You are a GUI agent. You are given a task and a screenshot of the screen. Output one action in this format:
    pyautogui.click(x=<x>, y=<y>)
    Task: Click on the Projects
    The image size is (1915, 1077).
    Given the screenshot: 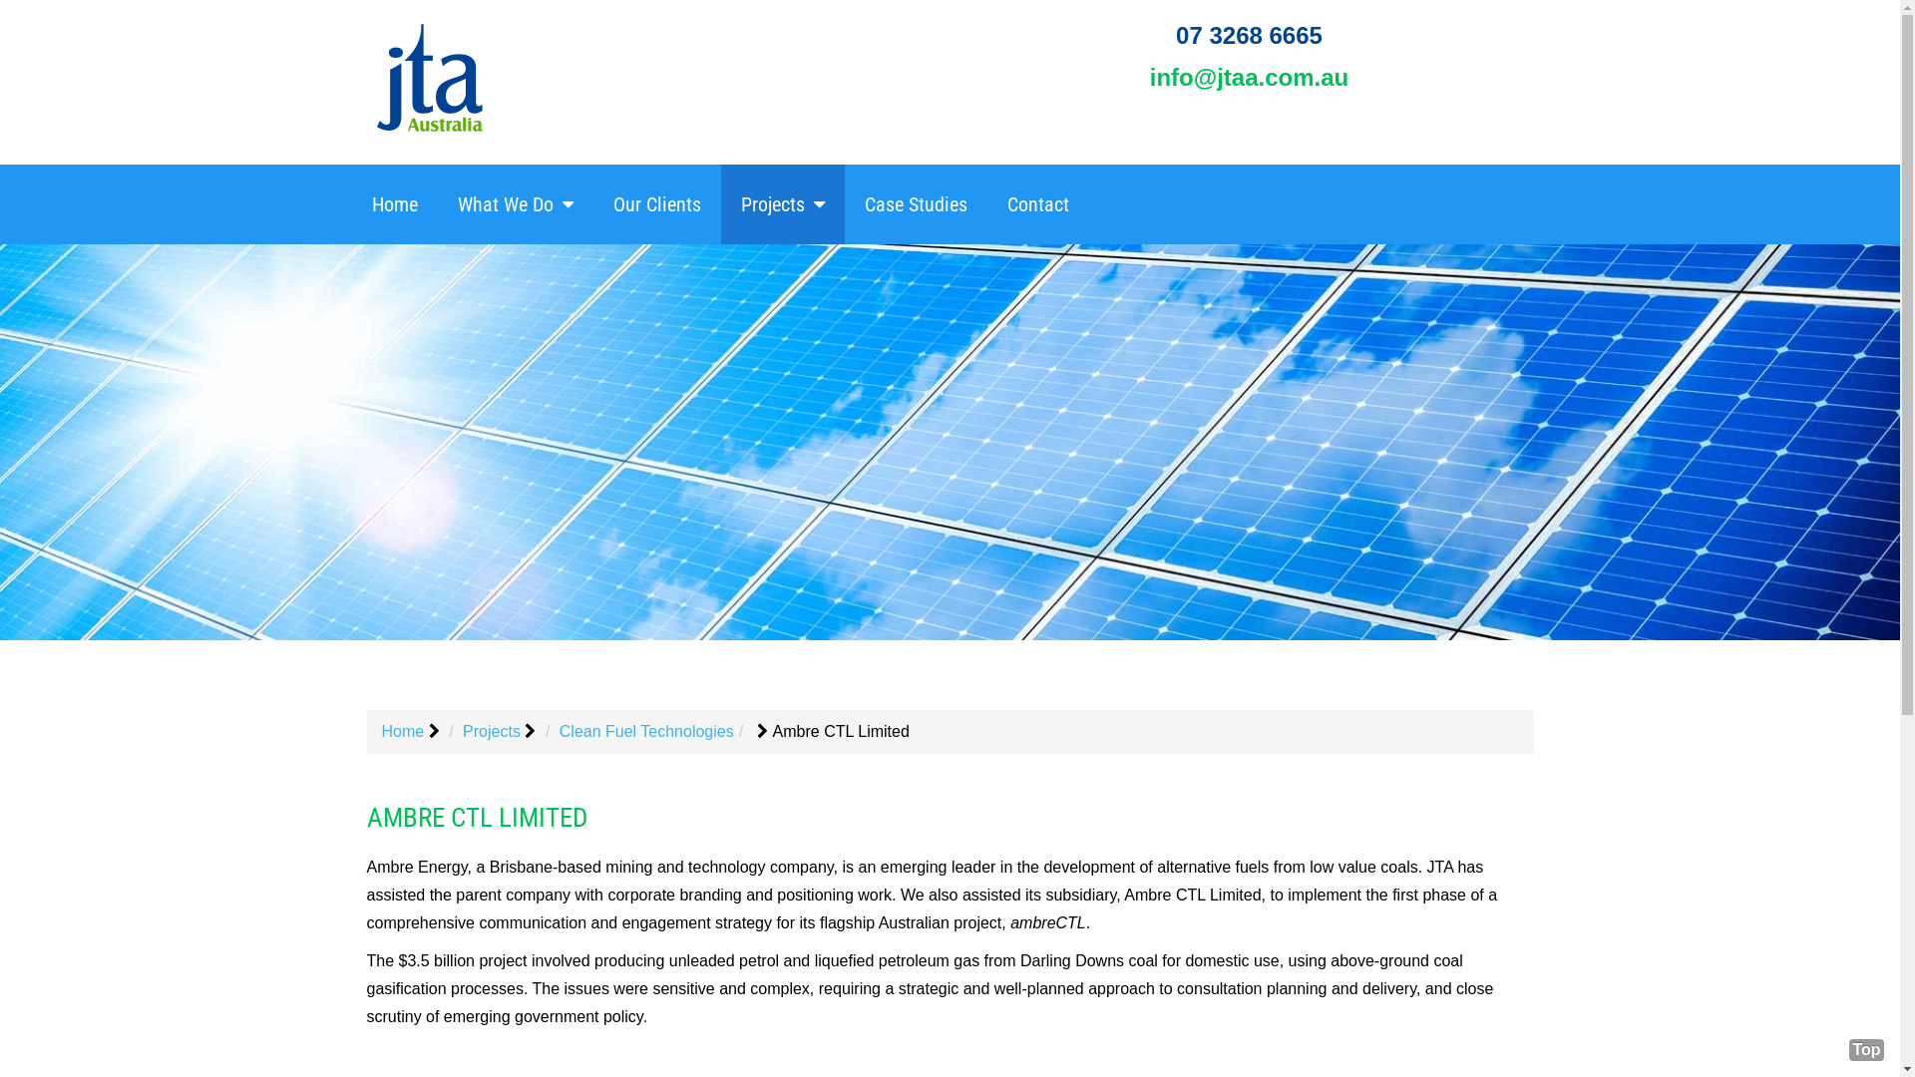 What is the action you would take?
    pyautogui.click(x=492, y=732)
    